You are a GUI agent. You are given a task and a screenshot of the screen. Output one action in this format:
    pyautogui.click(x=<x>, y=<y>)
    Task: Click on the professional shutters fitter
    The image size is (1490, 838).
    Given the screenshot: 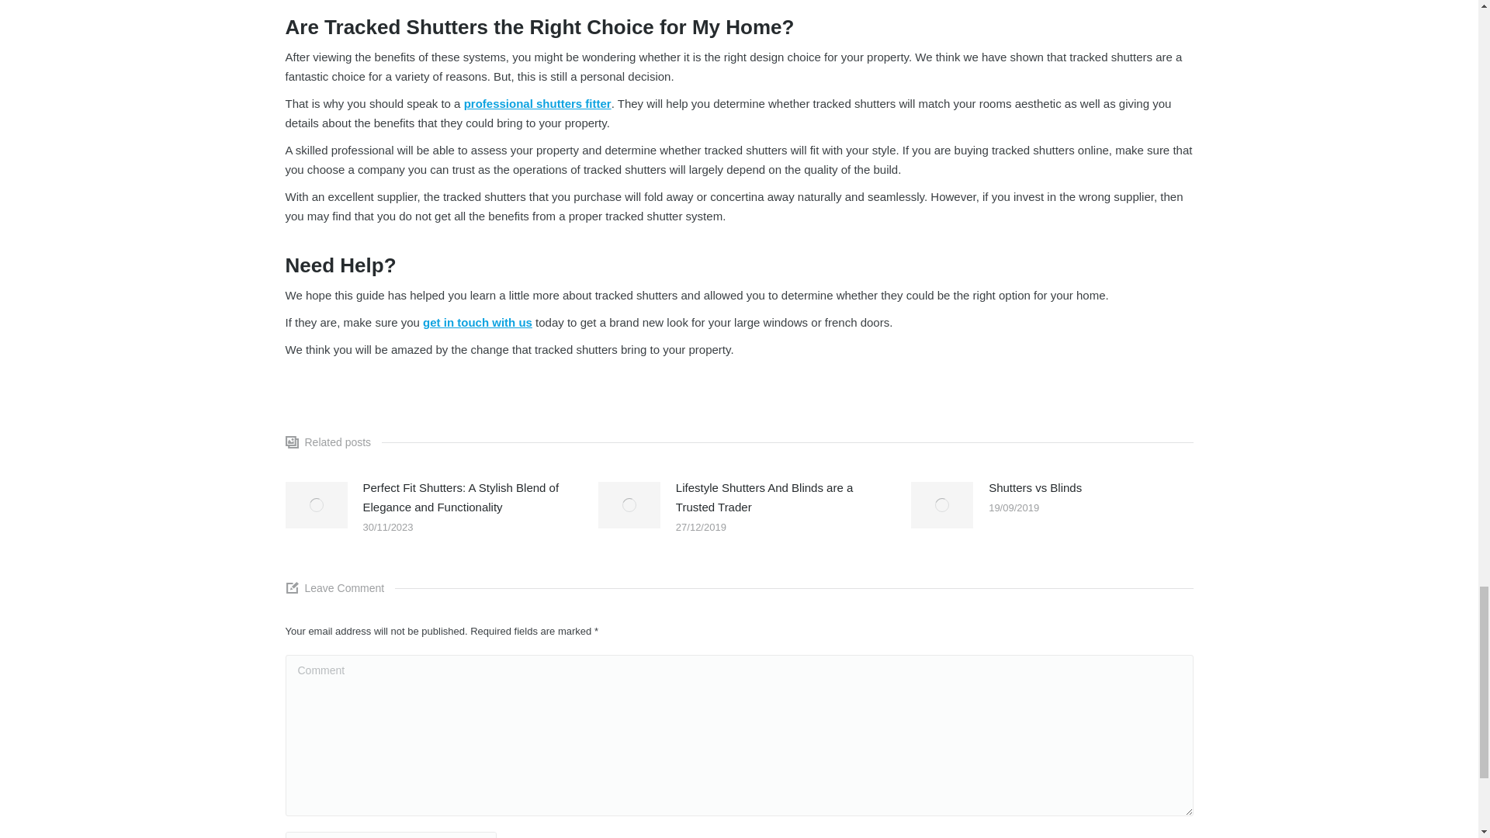 What is the action you would take?
    pyautogui.click(x=537, y=103)
    